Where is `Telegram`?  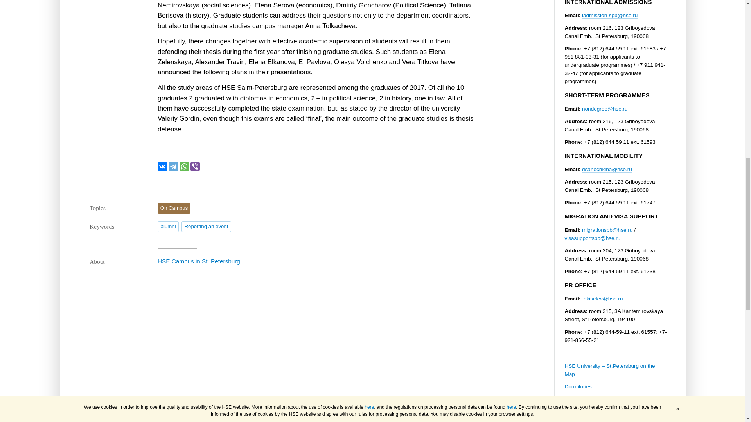 Telegram is located at coordinates (173, 166).